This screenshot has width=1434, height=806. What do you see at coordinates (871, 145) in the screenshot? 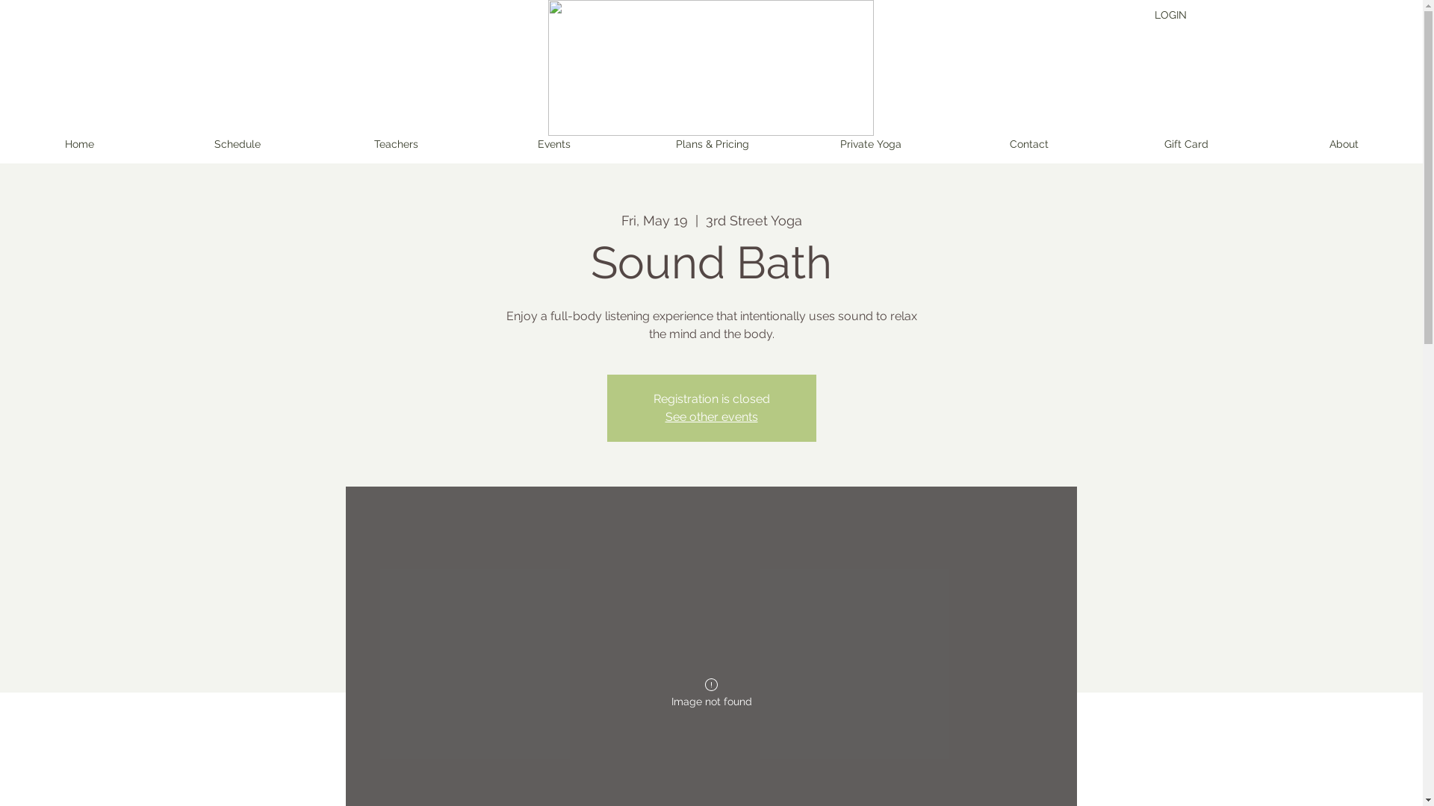
I see `Private Yoga` at bounding box center [871, 145].